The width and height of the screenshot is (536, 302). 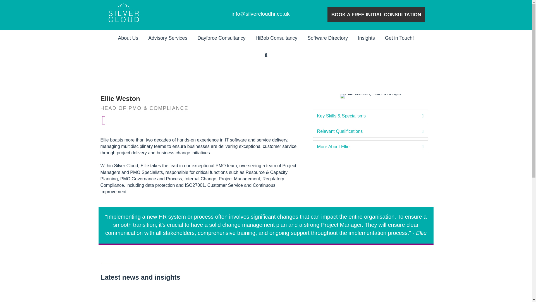 I want to click on Expand, so click(x=418, y=116).